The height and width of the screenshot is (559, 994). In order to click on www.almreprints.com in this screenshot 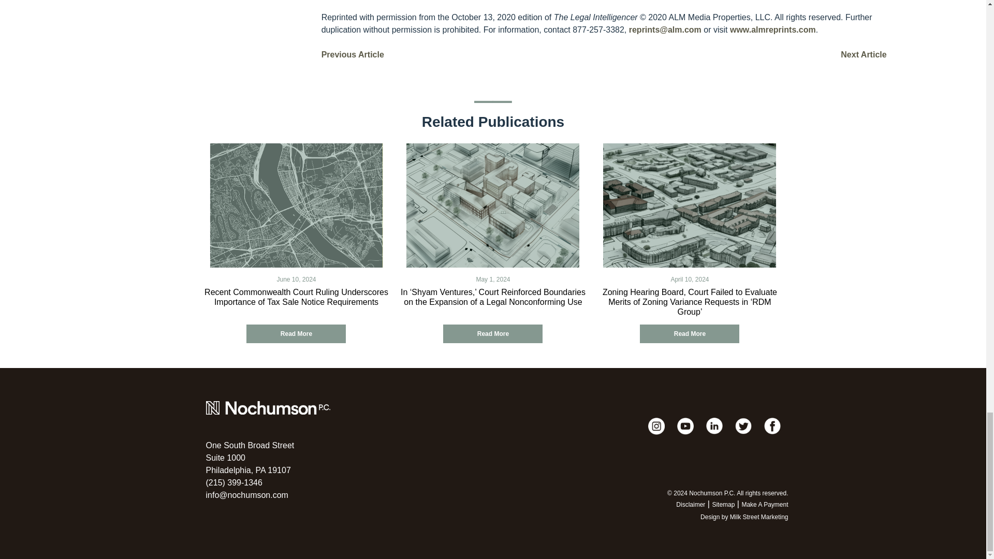, I will do `click(296, 334)`.